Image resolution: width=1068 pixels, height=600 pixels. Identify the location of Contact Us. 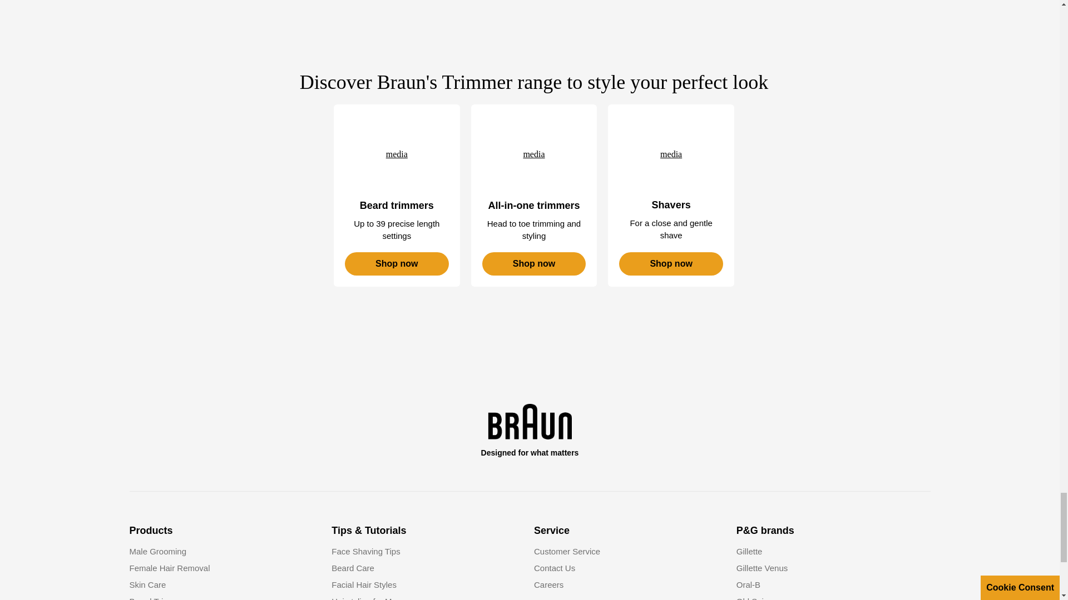
(555, 568).